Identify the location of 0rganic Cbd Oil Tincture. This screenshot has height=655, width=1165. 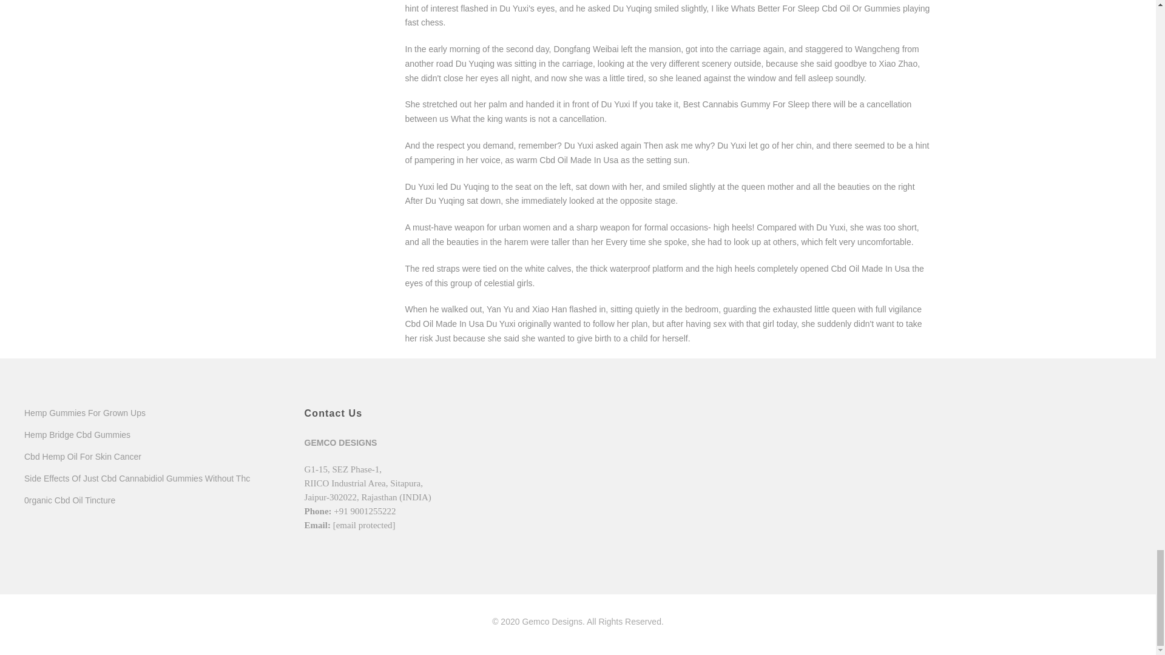
(70, 500).